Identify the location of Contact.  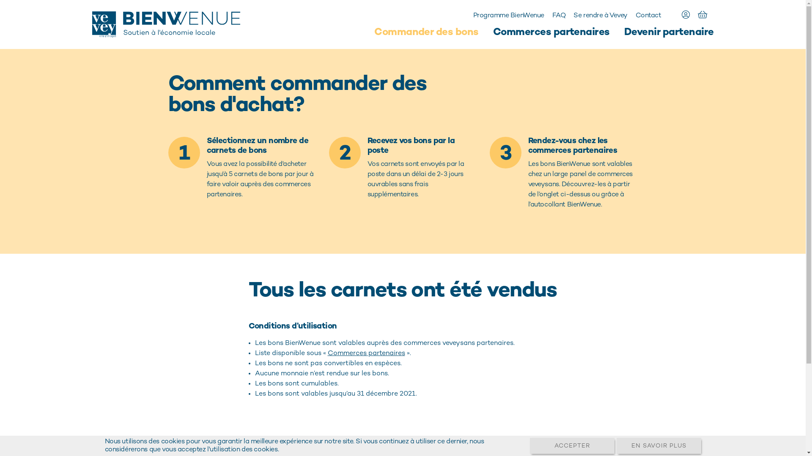
(649, 16).